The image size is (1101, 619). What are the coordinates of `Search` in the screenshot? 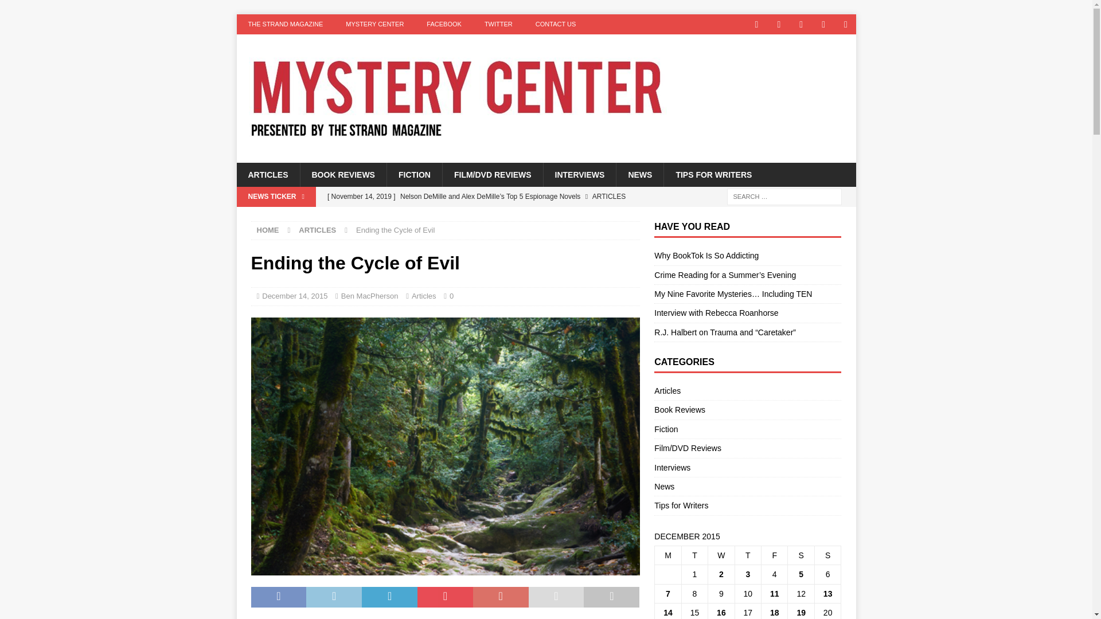 It's located at (42, 9).